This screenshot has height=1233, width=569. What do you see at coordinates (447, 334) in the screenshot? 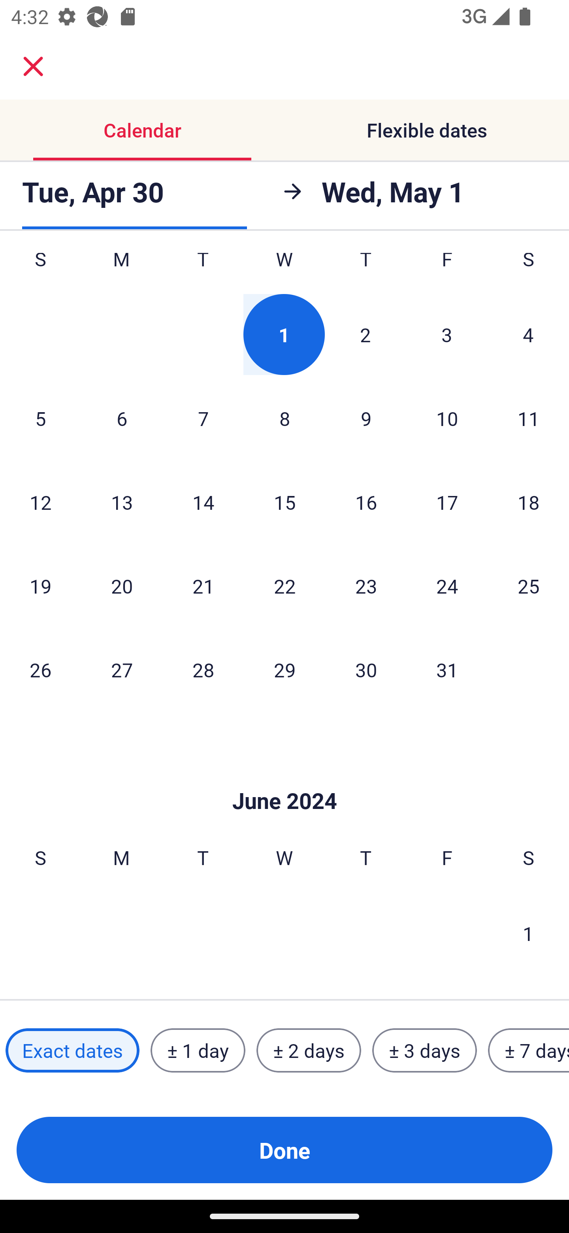
I see `3 Friday, May 3, 2024` at bounding box center [447, 334].